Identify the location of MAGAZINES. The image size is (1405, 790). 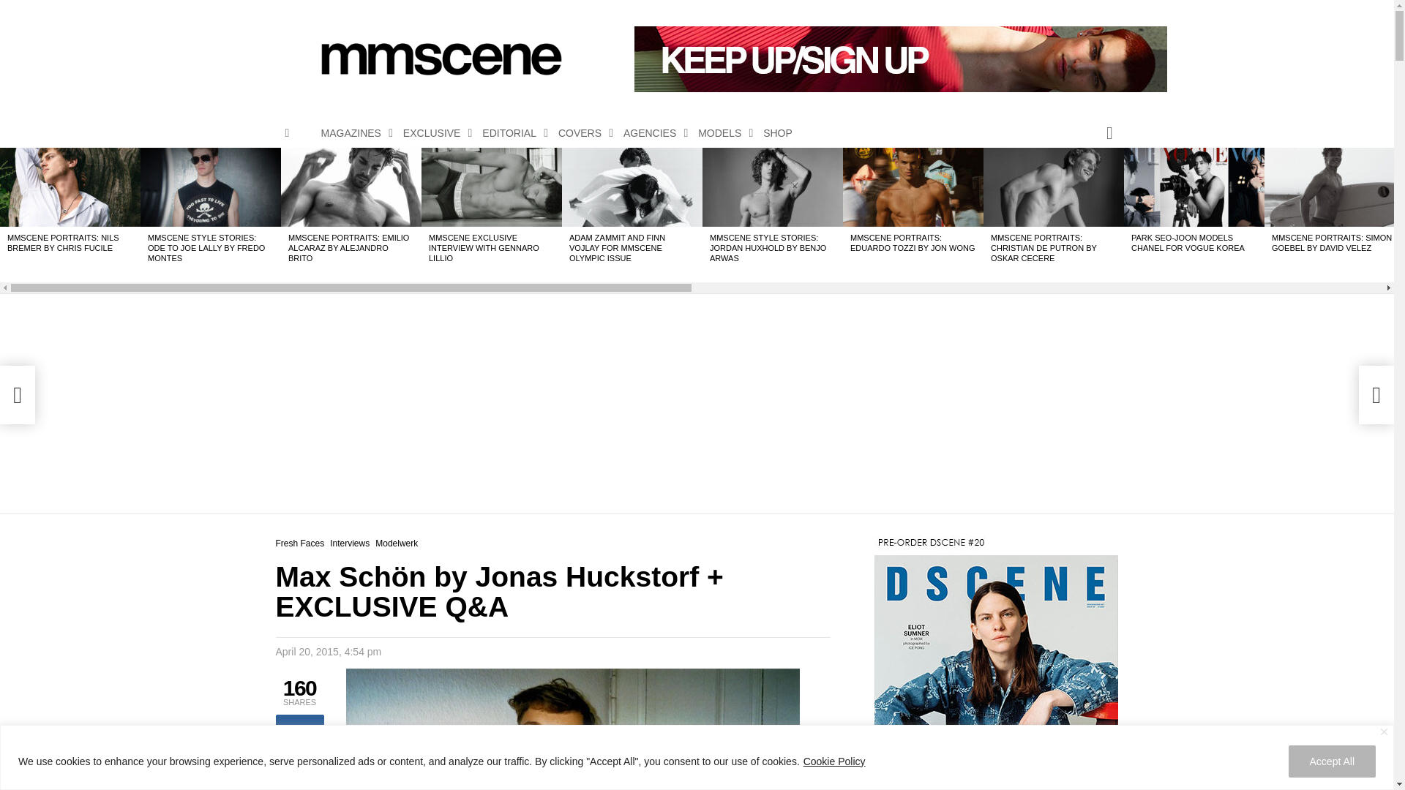
(353, 133).